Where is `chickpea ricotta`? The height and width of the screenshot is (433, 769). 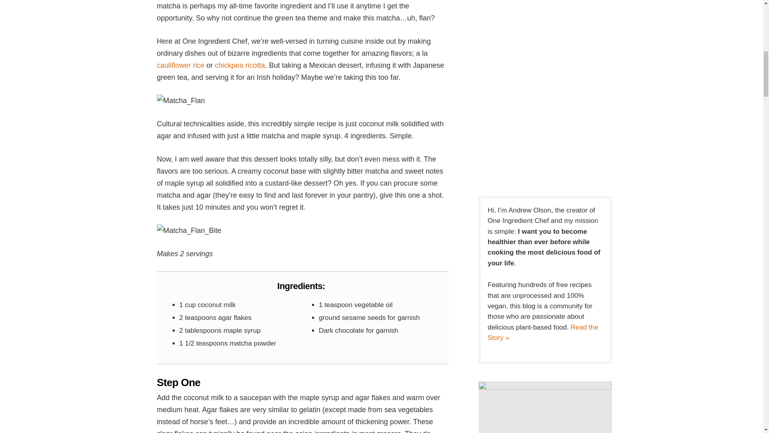 chickpea ricotta is located at coordinates (240, 65).